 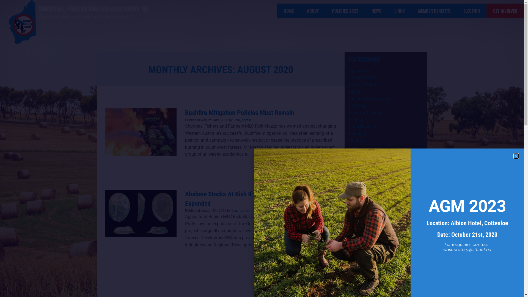 What do you see at coordinates (141, 132) in the screenshot?
I see `Bushfire mitigation policies must remain` at bounding box center [141, 132].